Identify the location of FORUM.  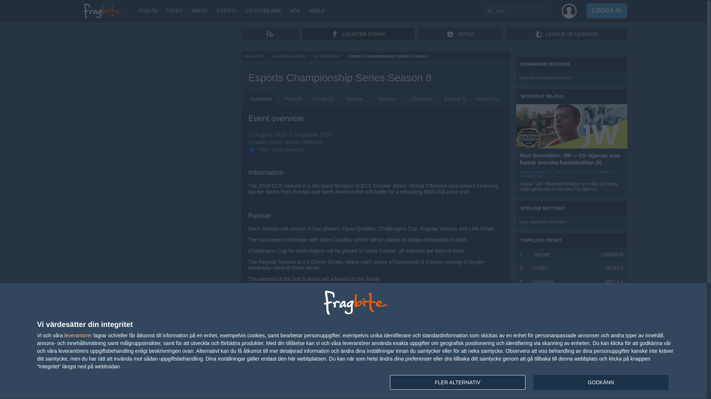
(148, 11).